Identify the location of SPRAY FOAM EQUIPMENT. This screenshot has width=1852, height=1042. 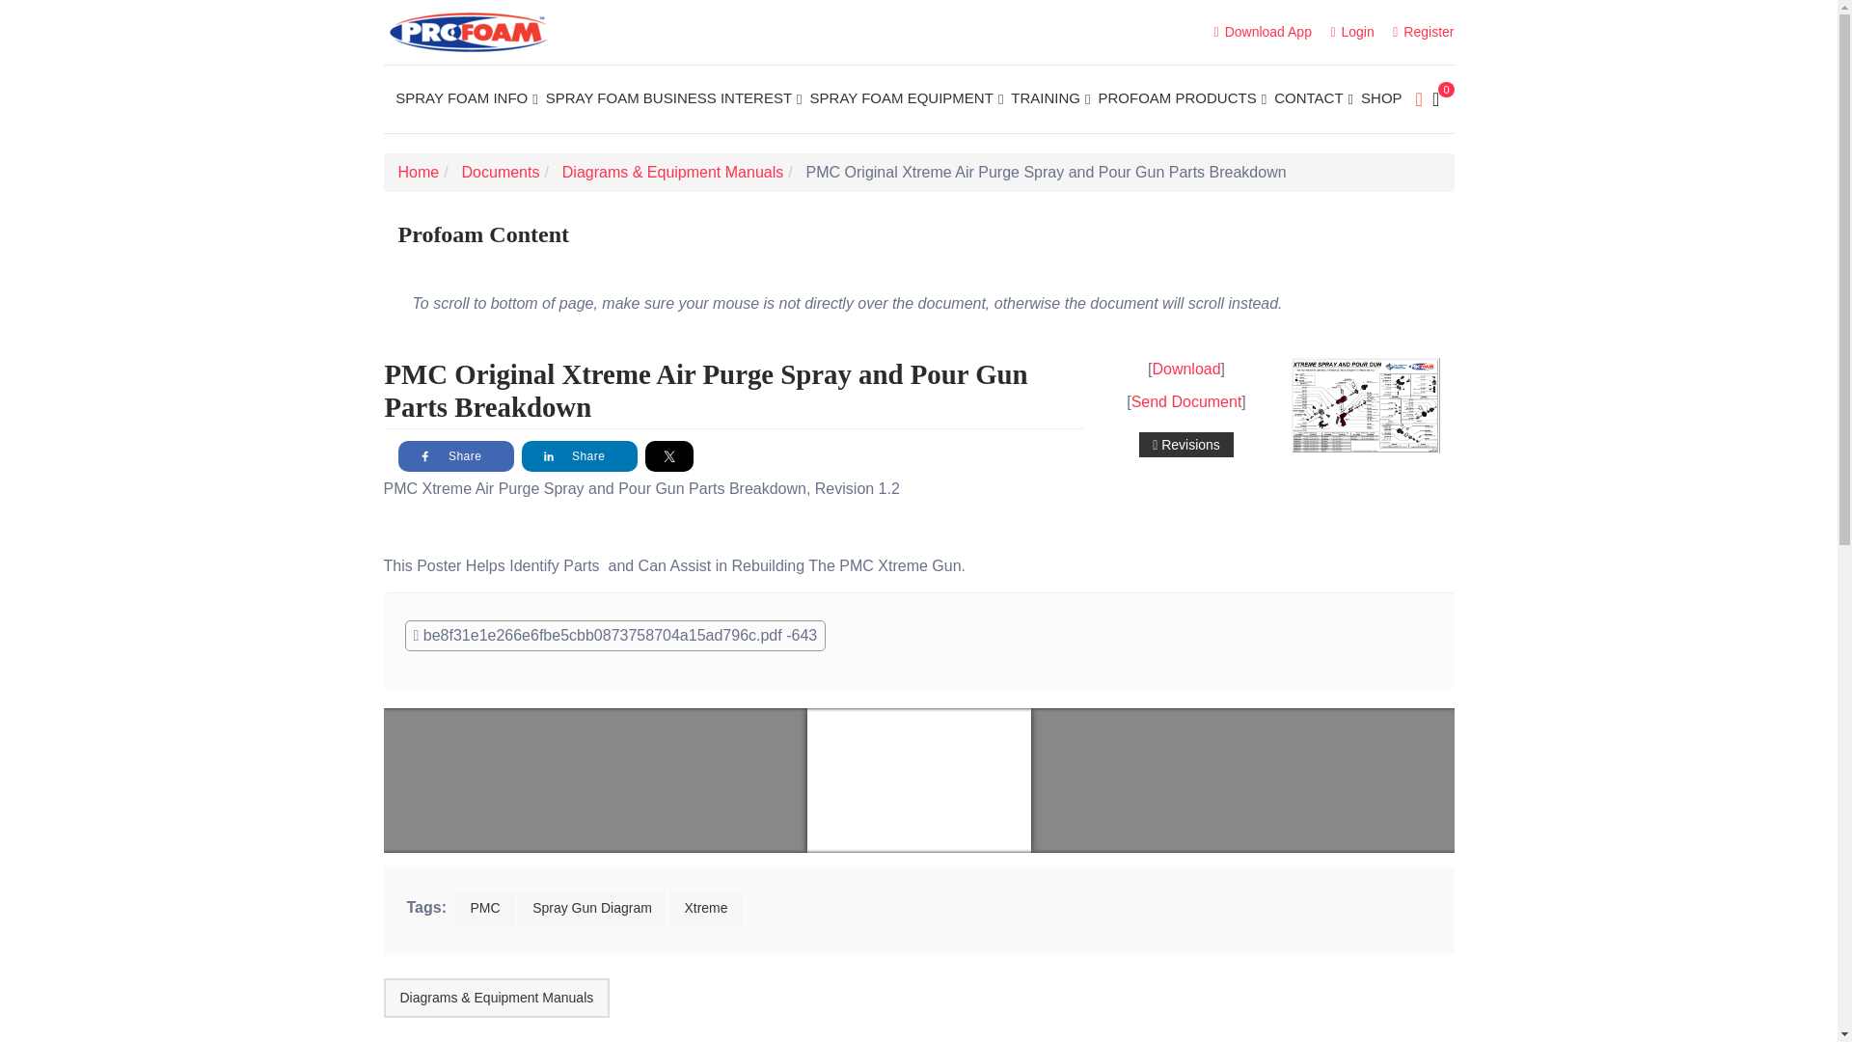
(907, 98).